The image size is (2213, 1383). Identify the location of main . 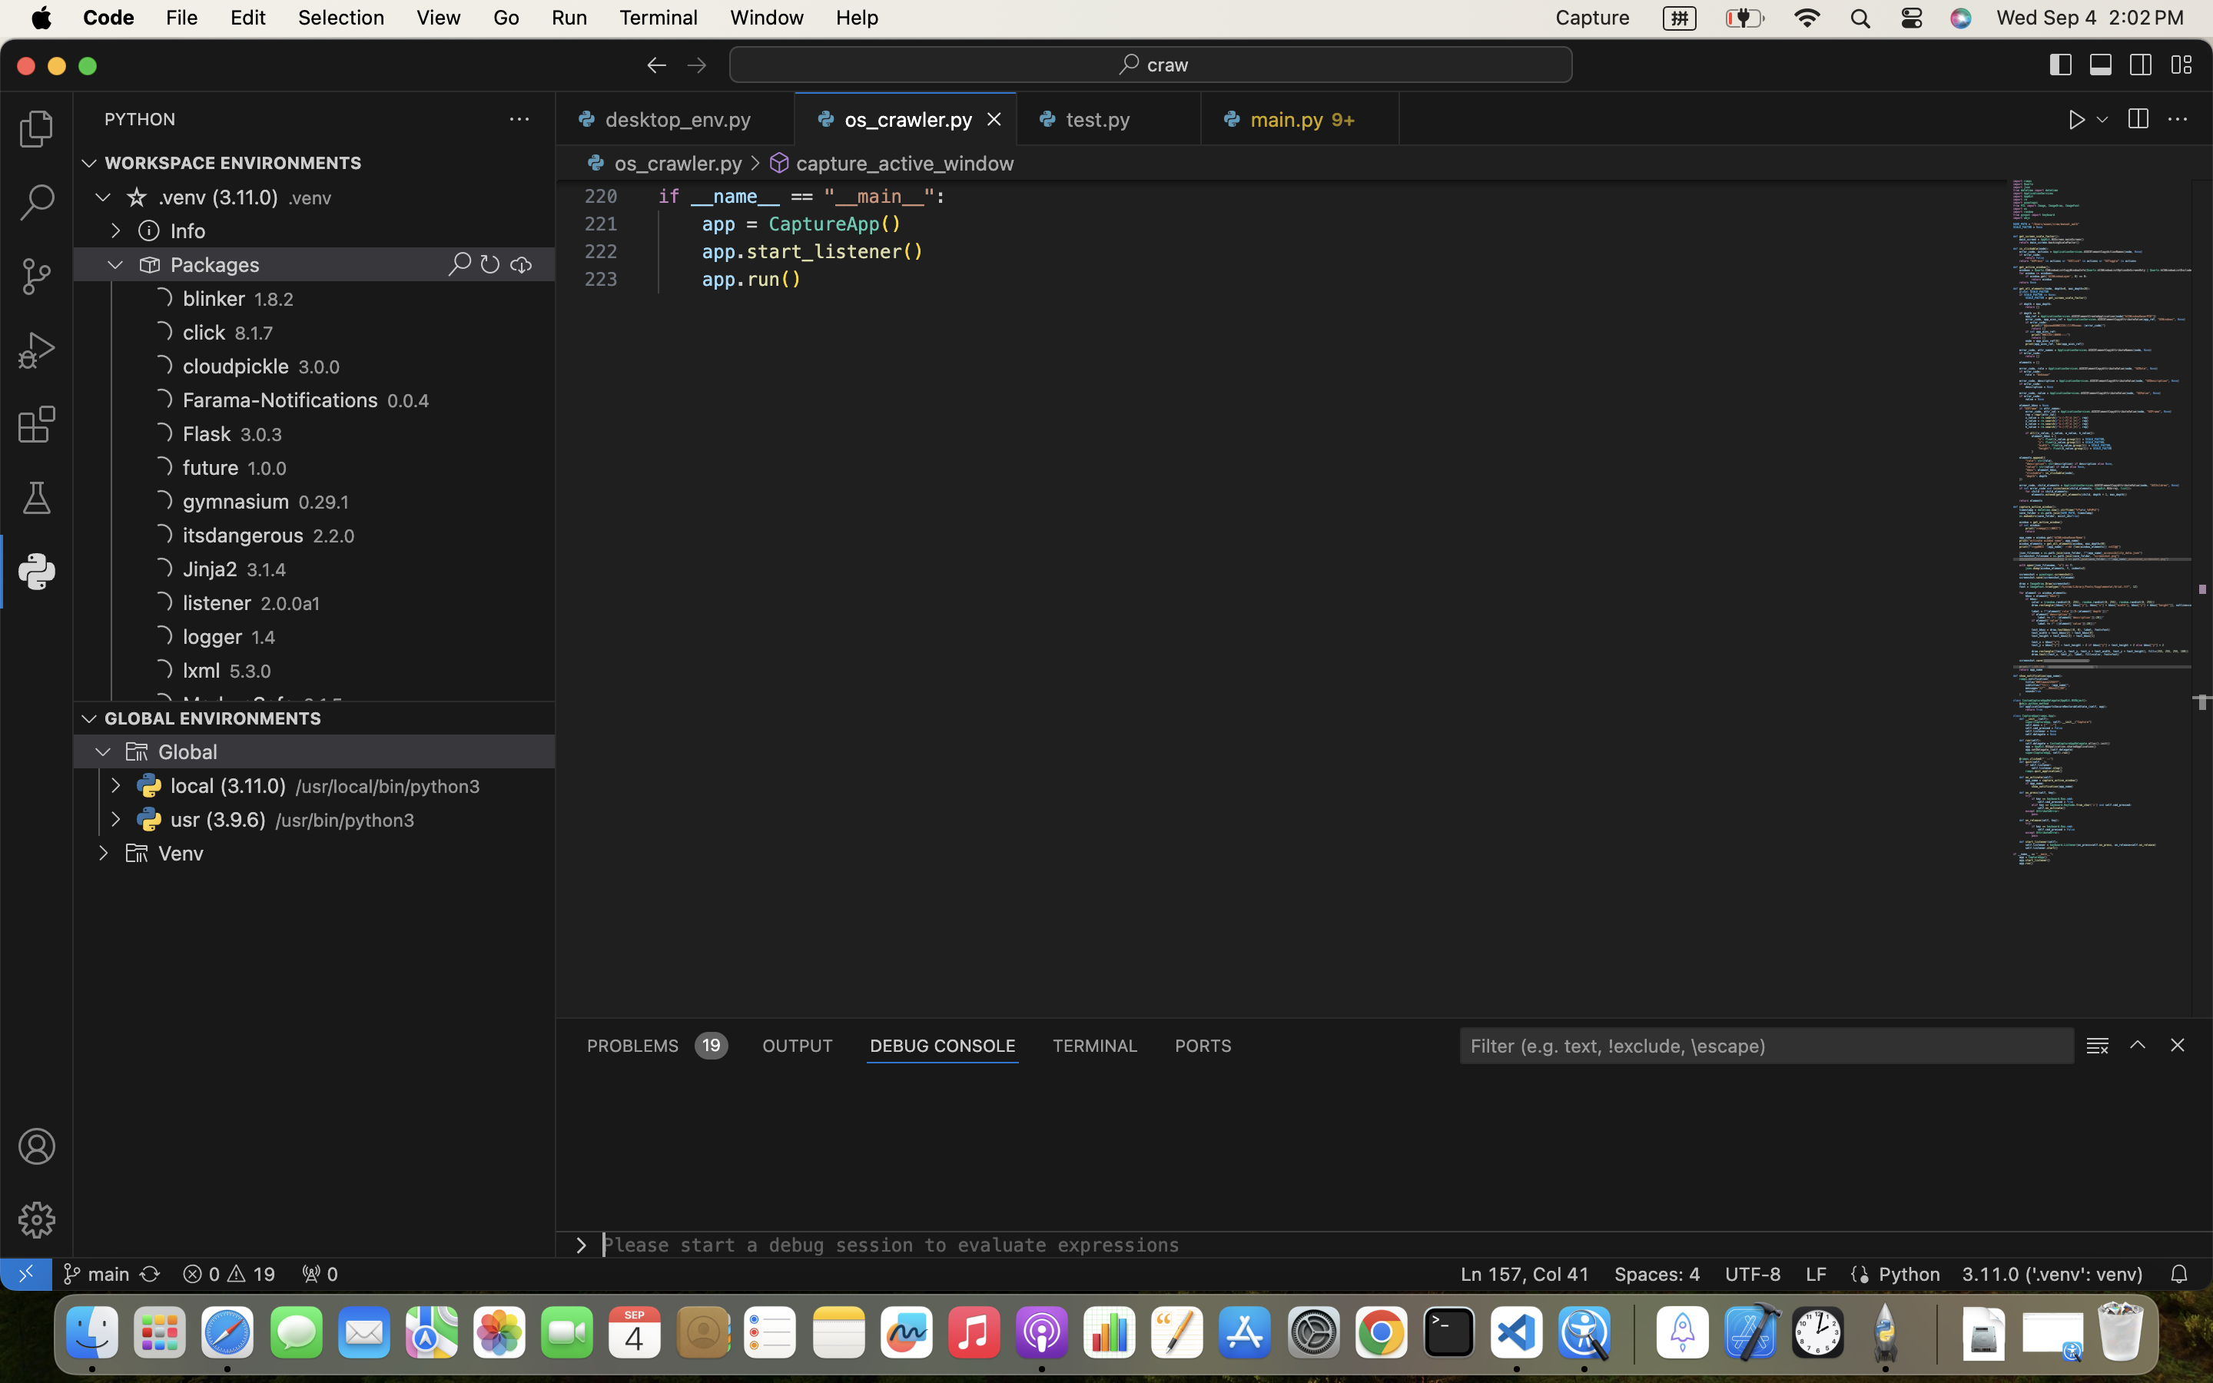
(96, 1274).